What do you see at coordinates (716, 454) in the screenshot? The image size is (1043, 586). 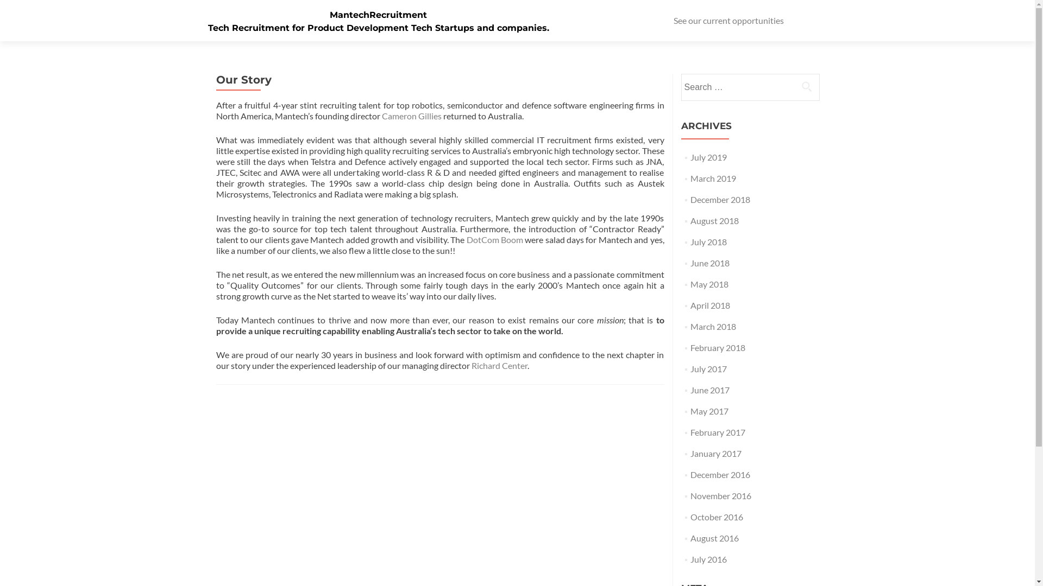 I see `January 2017` at bounding box center [716, 454].